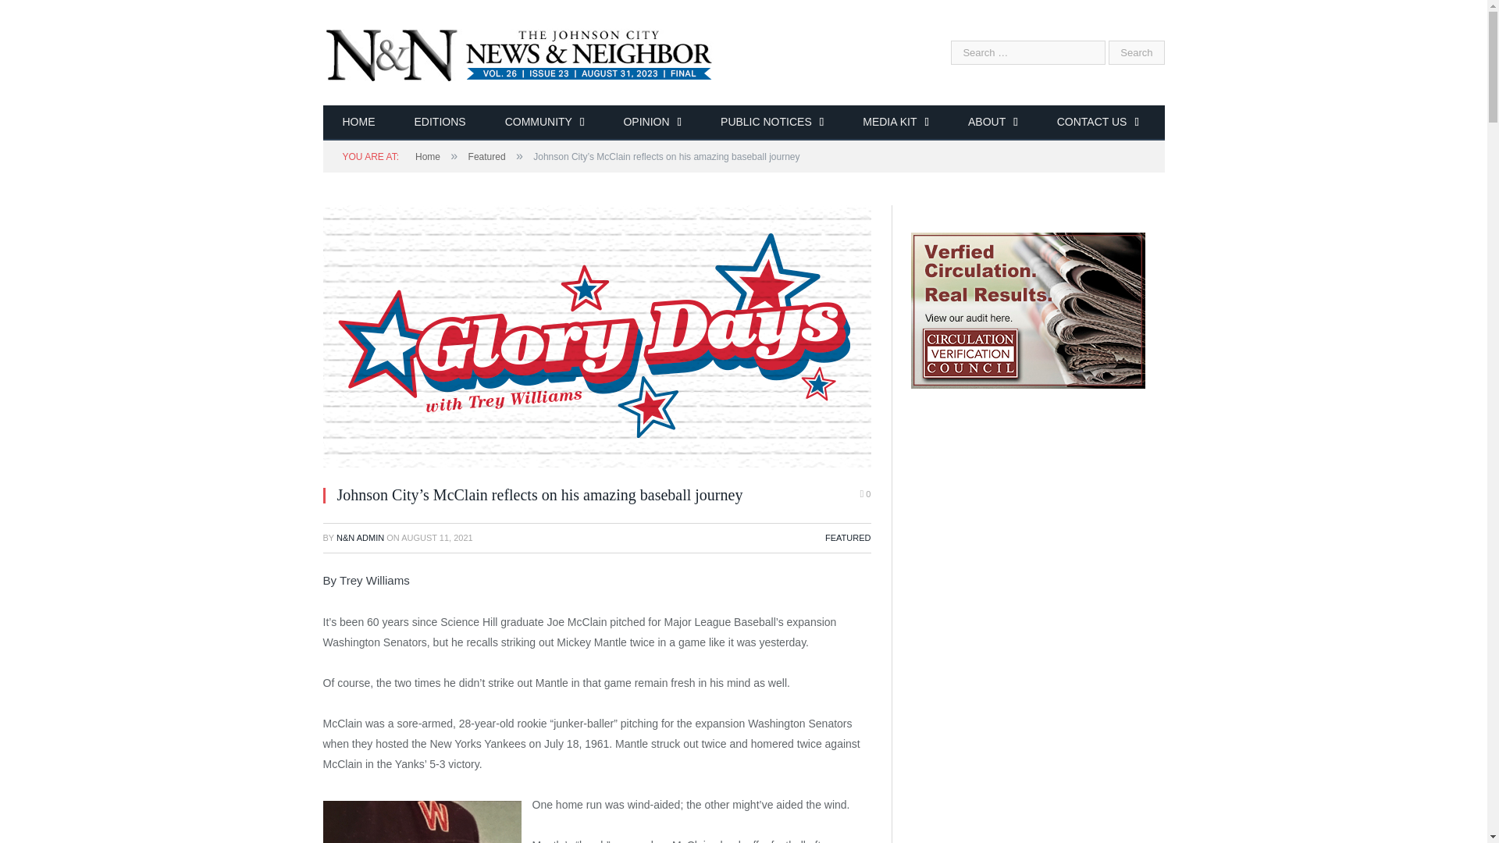 The image size is (1499, 843). What do you see at coordinates (993, 123) in the screenshot?
I see `ABOUT` at bounding box center [993, 123].